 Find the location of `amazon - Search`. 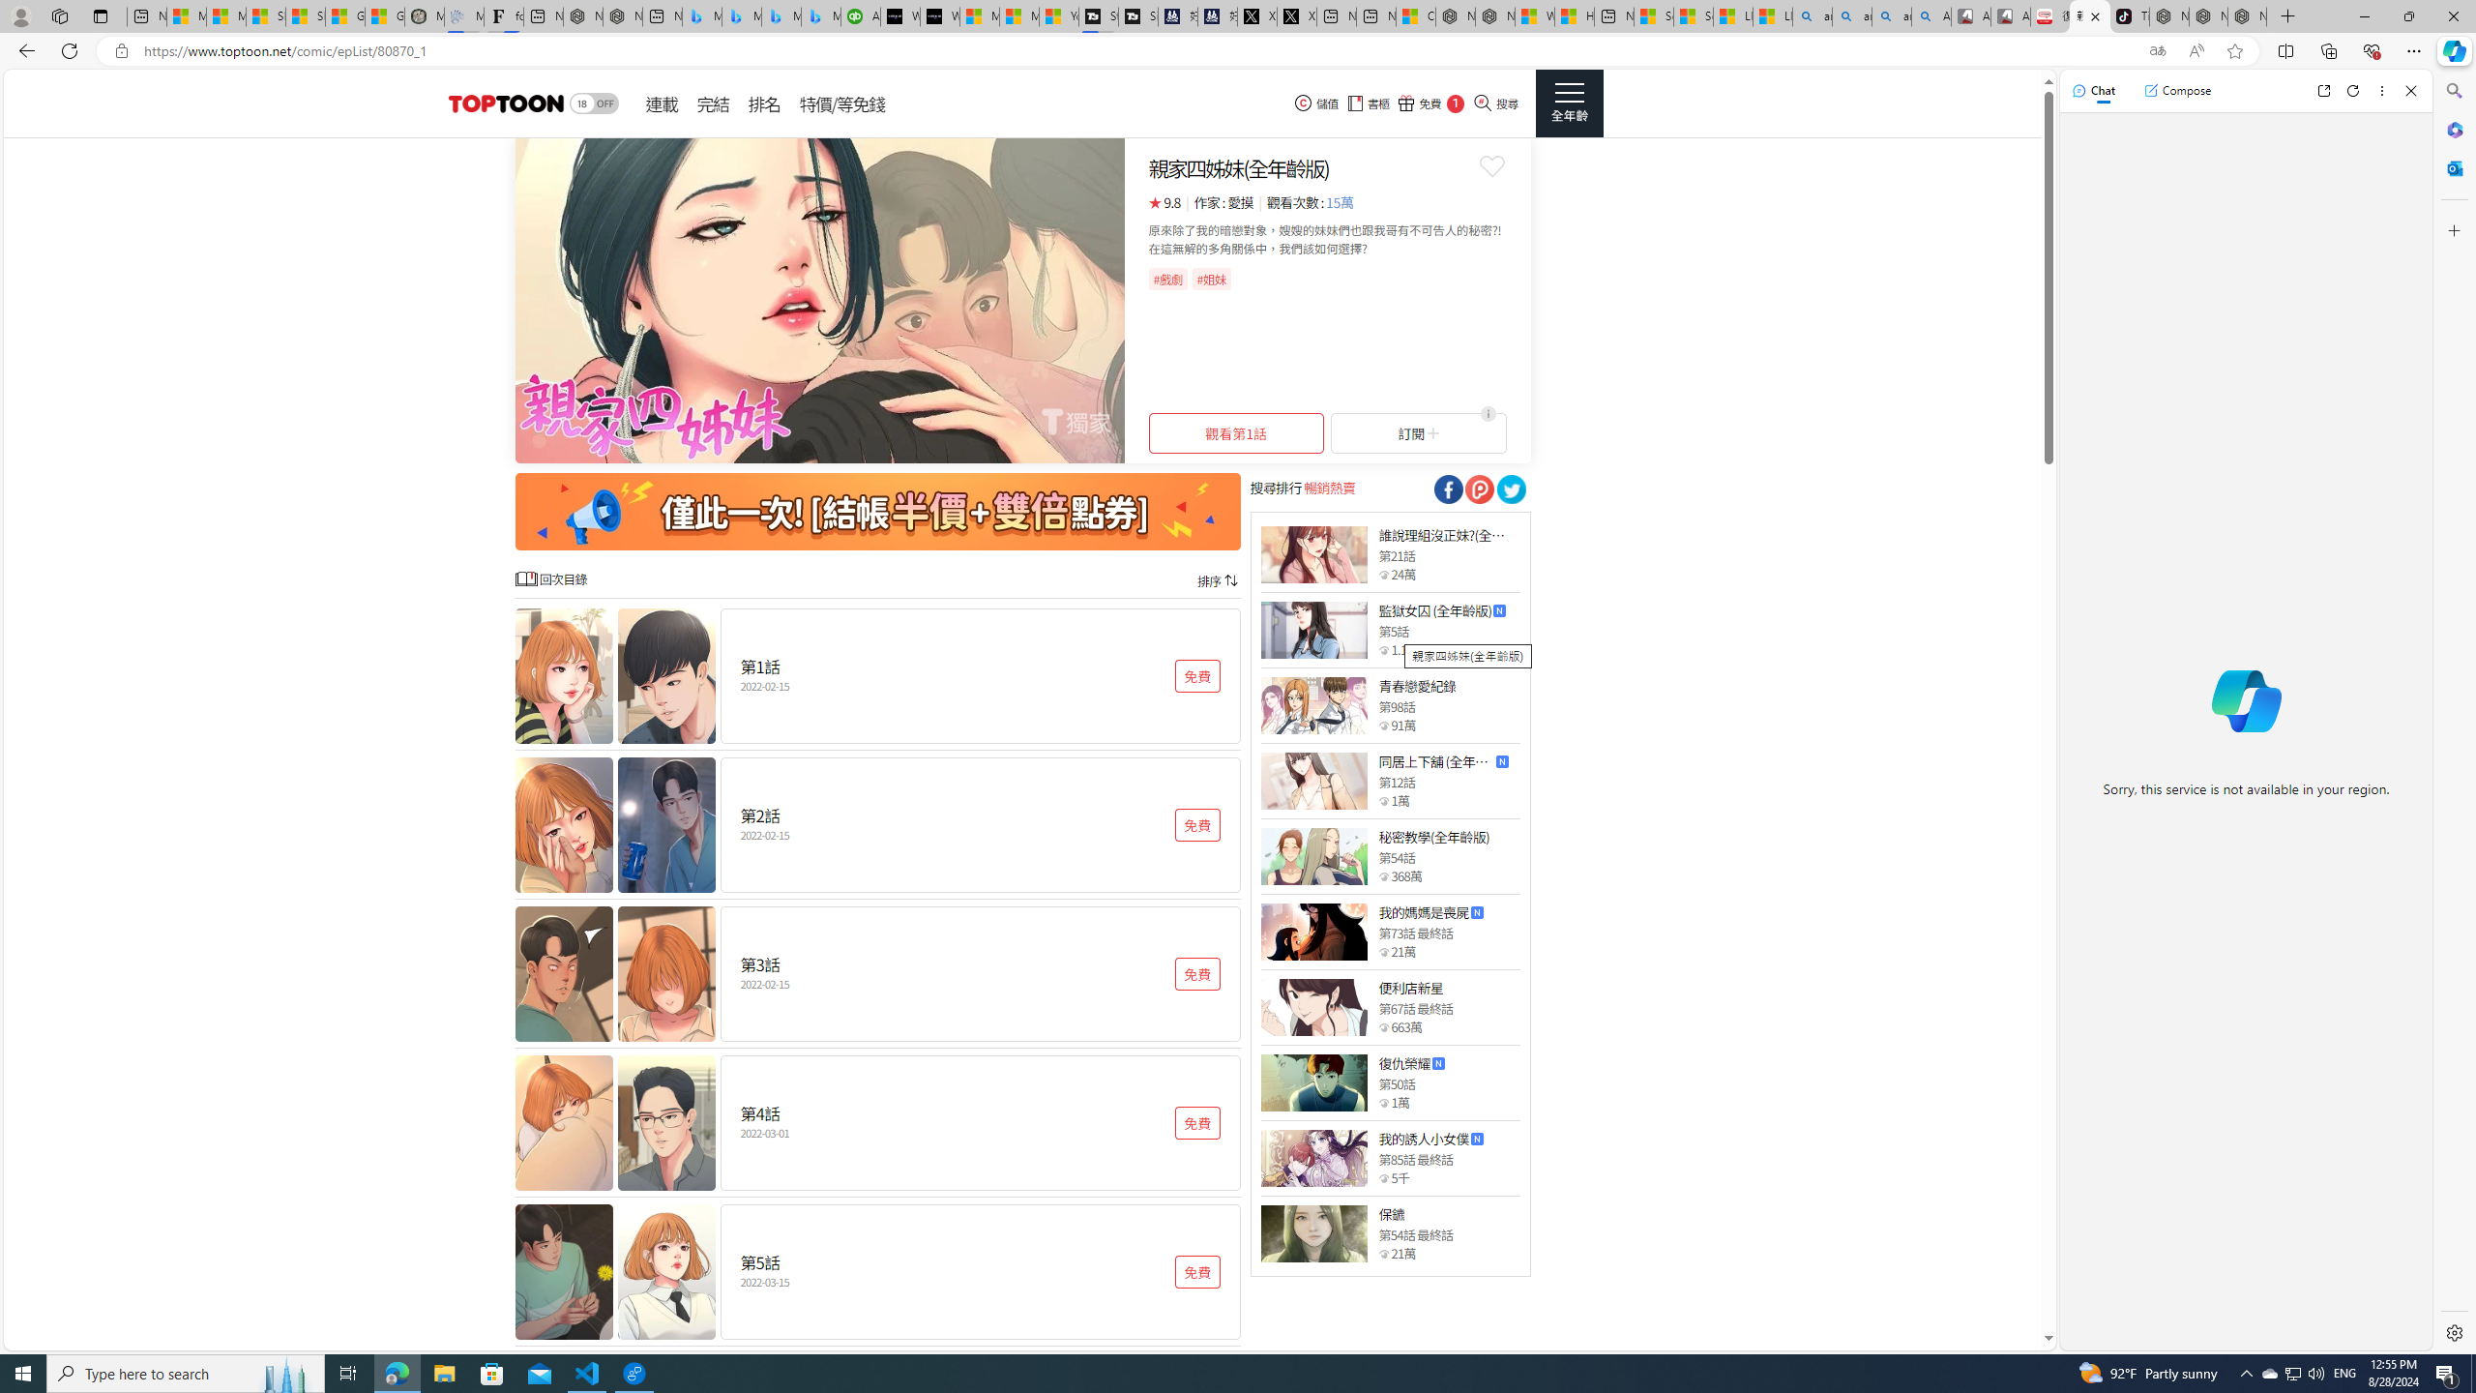

amazon - Search is located at coordinates (1851, 16).